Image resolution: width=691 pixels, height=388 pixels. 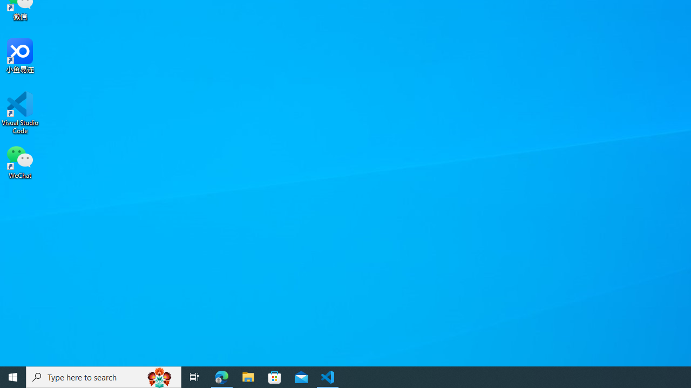 I want to click on Type here to search, so click(x=104, y=377).